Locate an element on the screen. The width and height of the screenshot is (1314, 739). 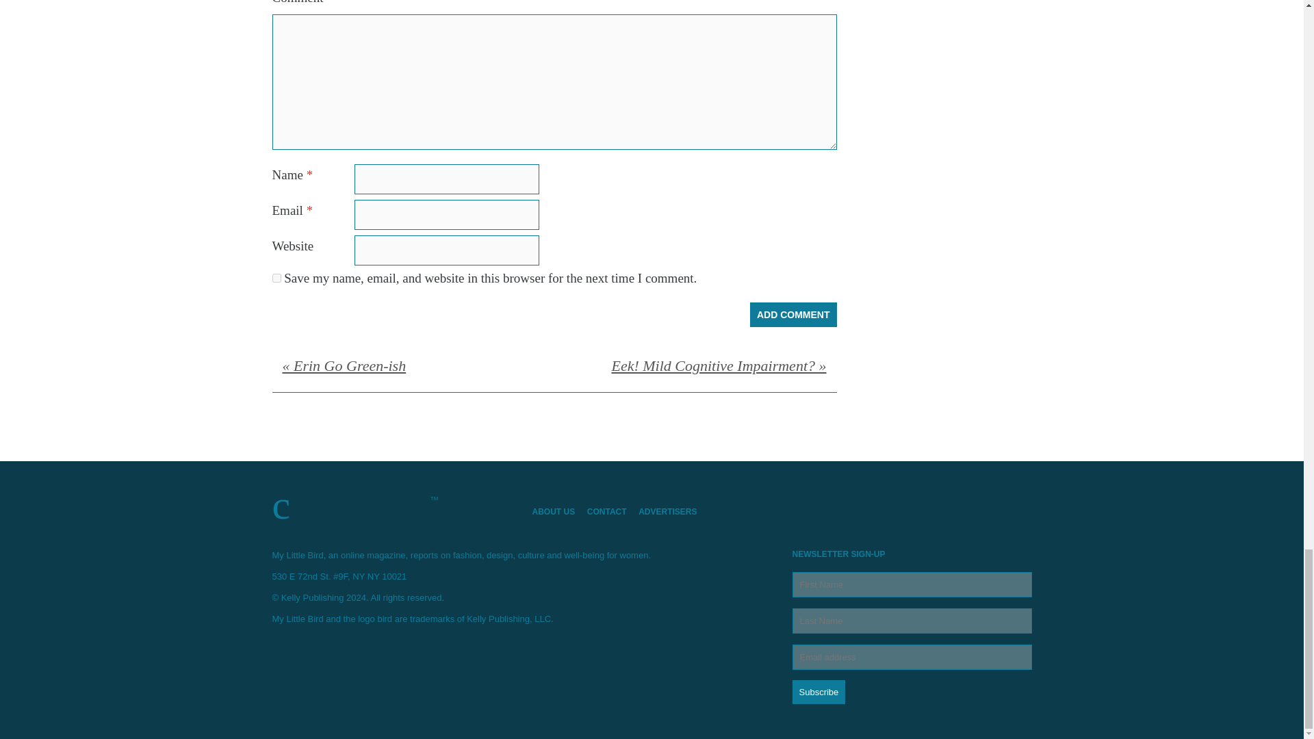
Subscribe is located at coordinates (819, 692).